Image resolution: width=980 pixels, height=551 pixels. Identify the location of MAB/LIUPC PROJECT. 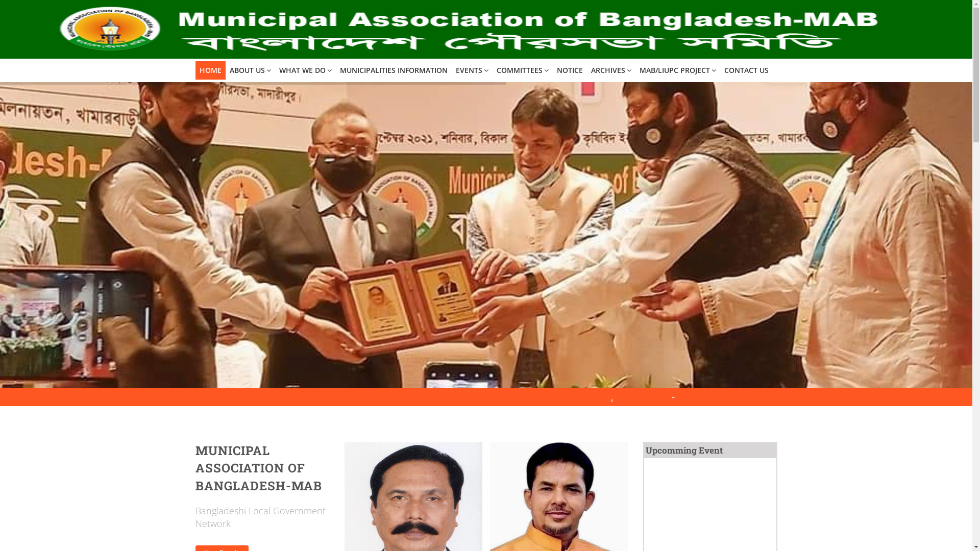
(677, 70).